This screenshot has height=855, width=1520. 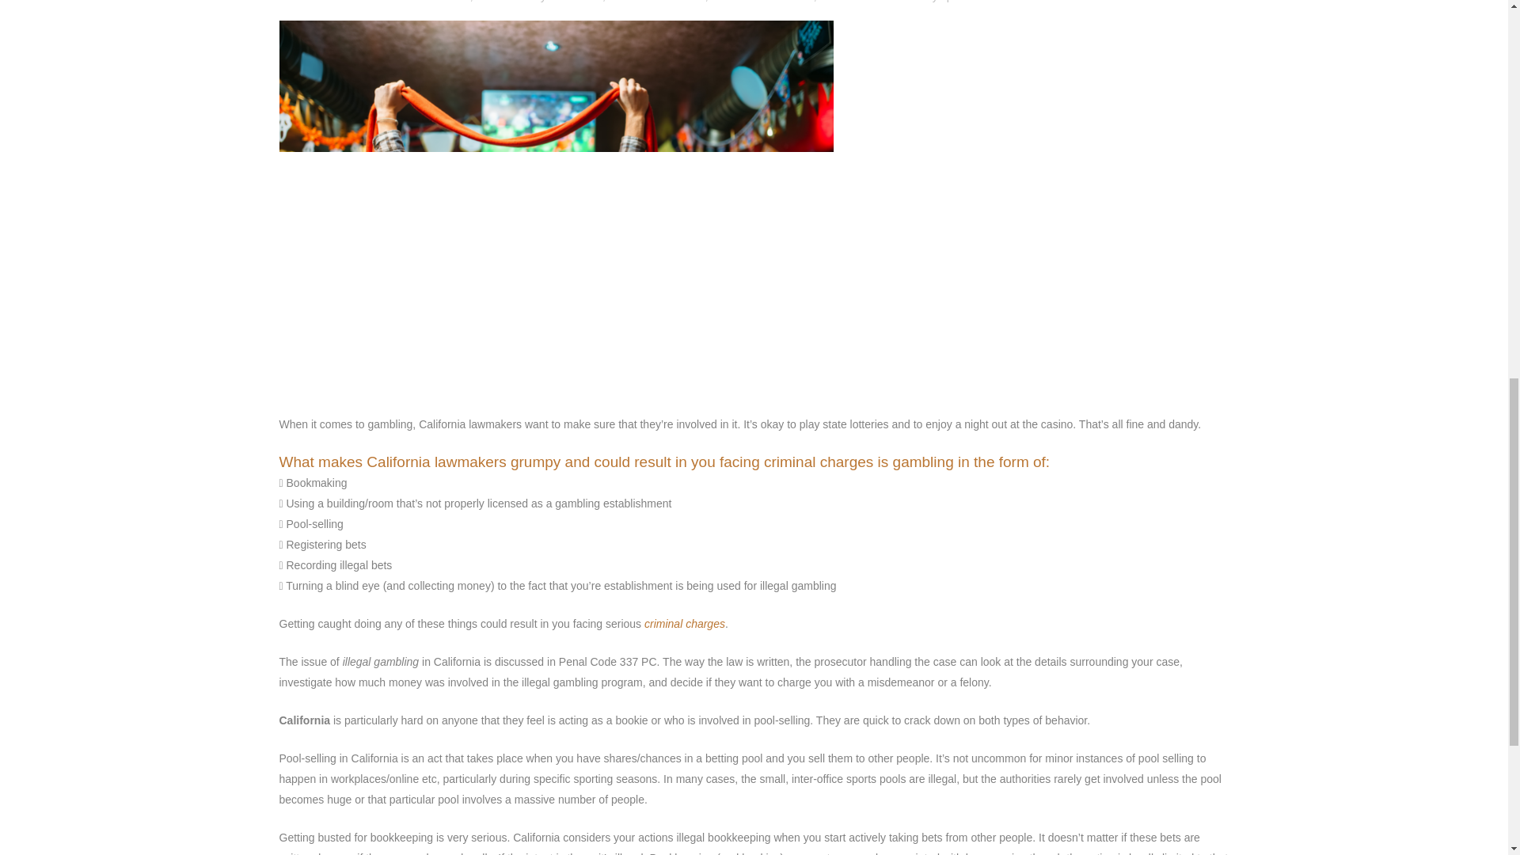 I want to click on Corona Bail Bonds, so click(x=423, y=2).